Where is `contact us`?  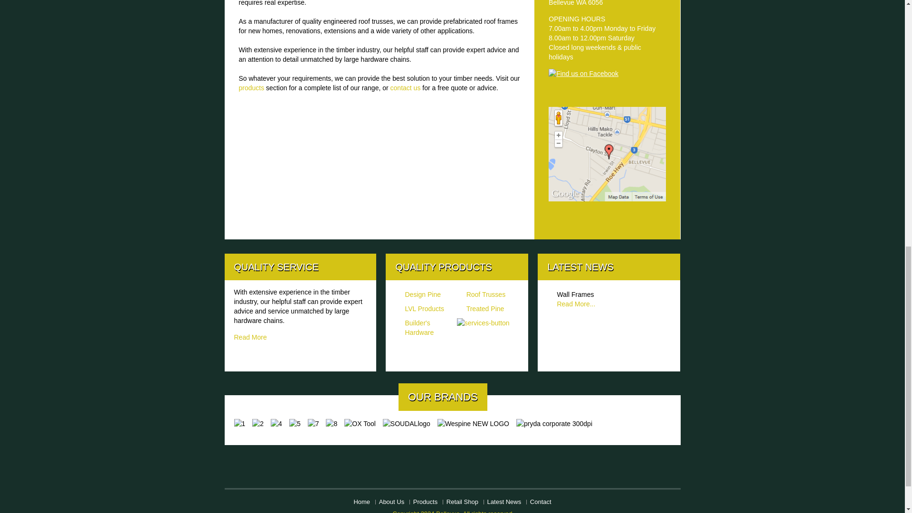 contact us is located at coordinates (406, 88).